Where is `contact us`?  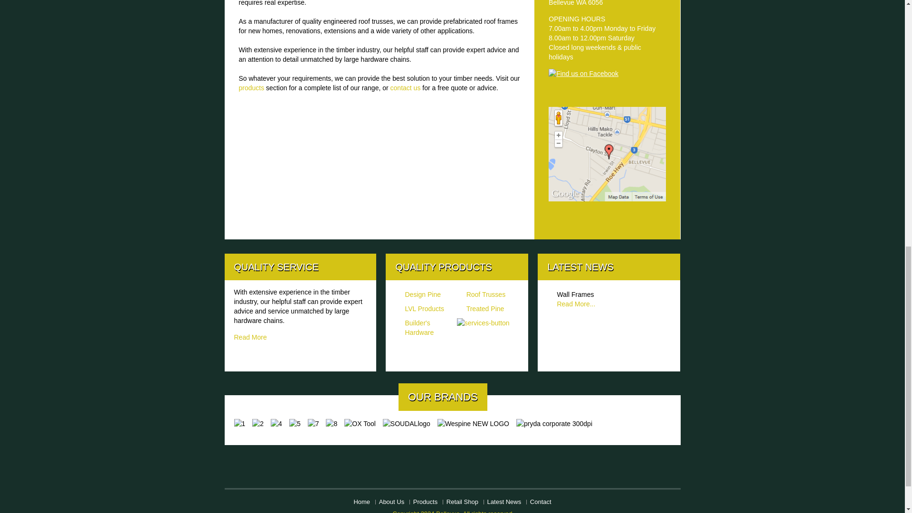 contact us is located at coordinates (406, 88).